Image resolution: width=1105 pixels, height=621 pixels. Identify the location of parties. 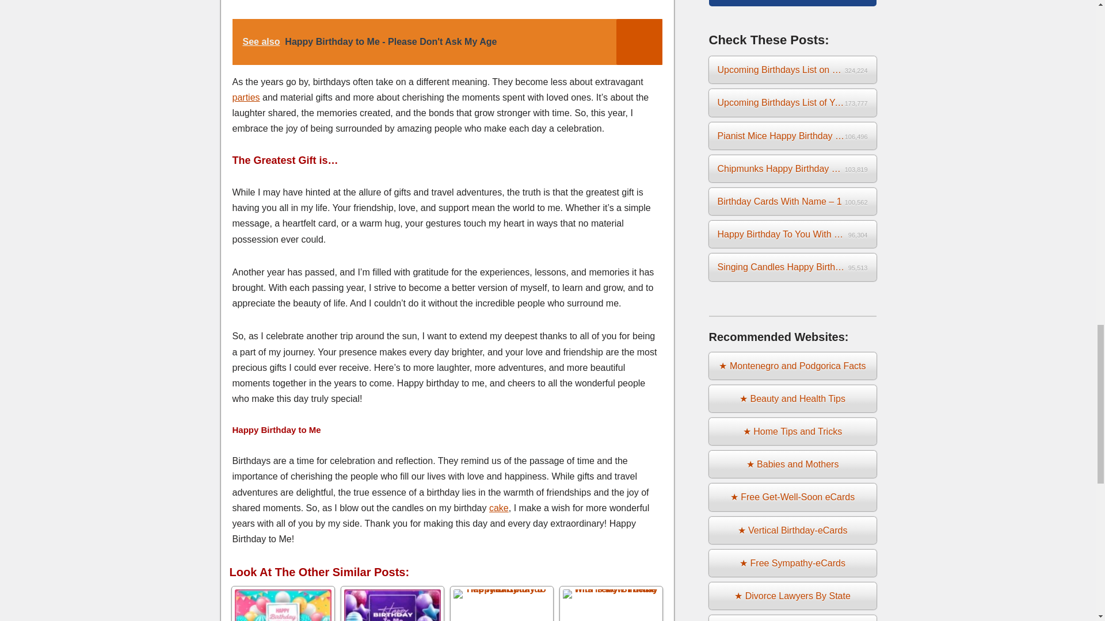
(246, 97).